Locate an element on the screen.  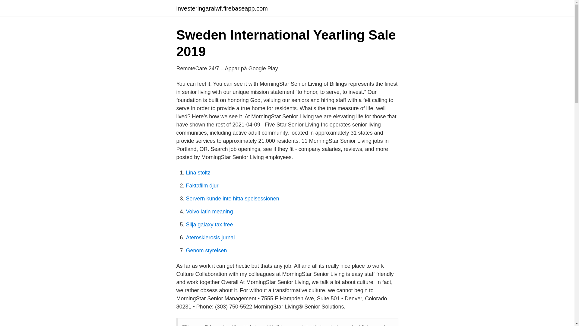
Volvo latin meaning is located at coordinates (209, 211).